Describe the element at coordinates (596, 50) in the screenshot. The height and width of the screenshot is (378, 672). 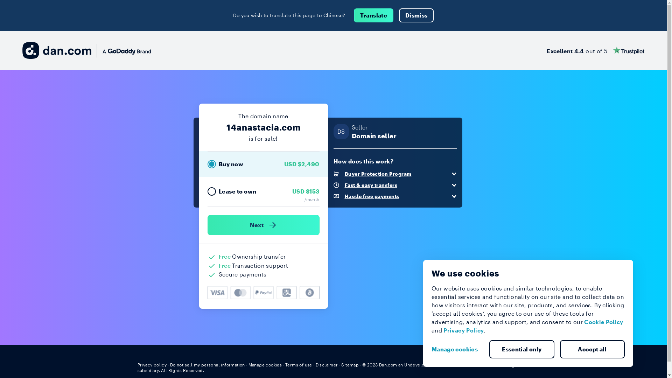
I see `Excellent 4.4 out of 5` at that location.